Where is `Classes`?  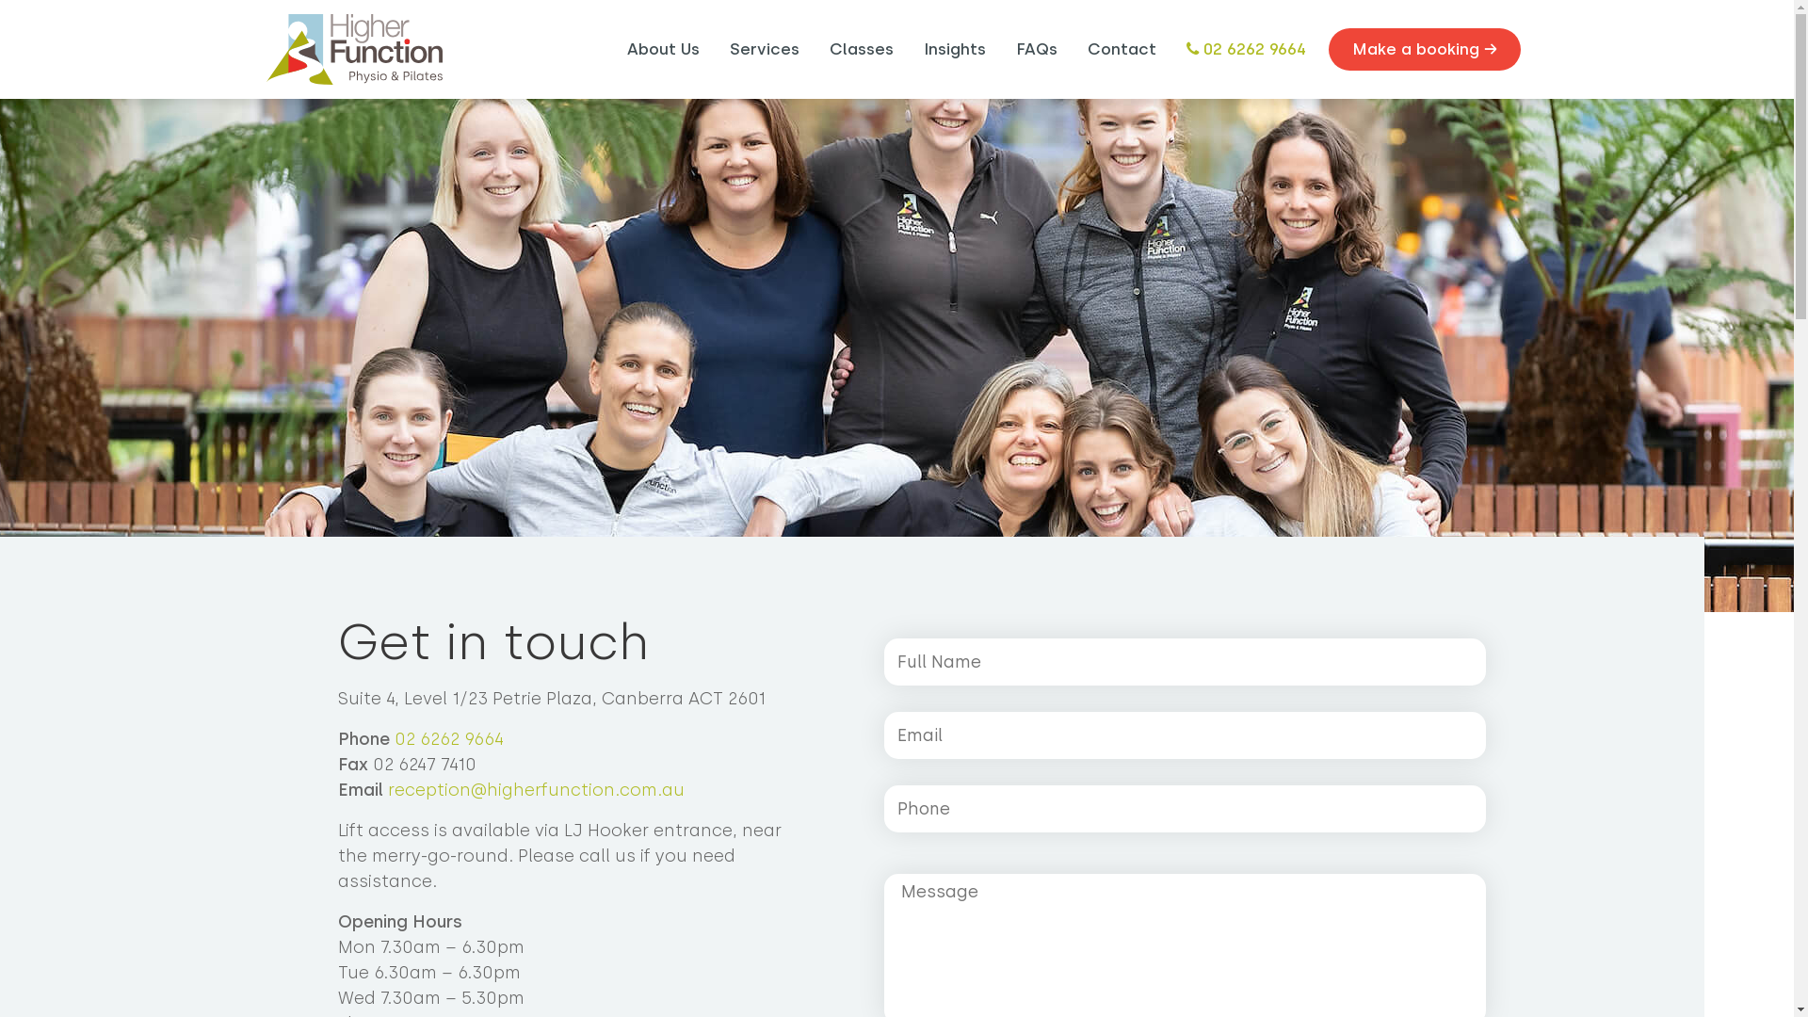 Classes is located at coordinates (861, 50).